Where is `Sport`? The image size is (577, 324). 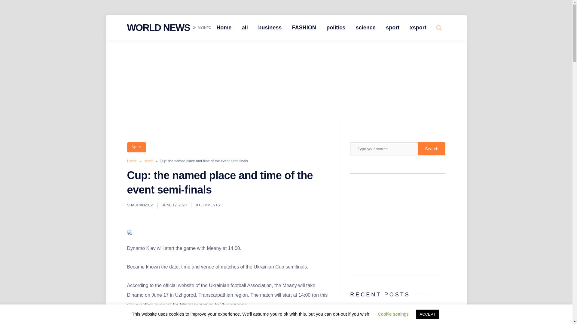 Sport is located at coordinates (136, 147).